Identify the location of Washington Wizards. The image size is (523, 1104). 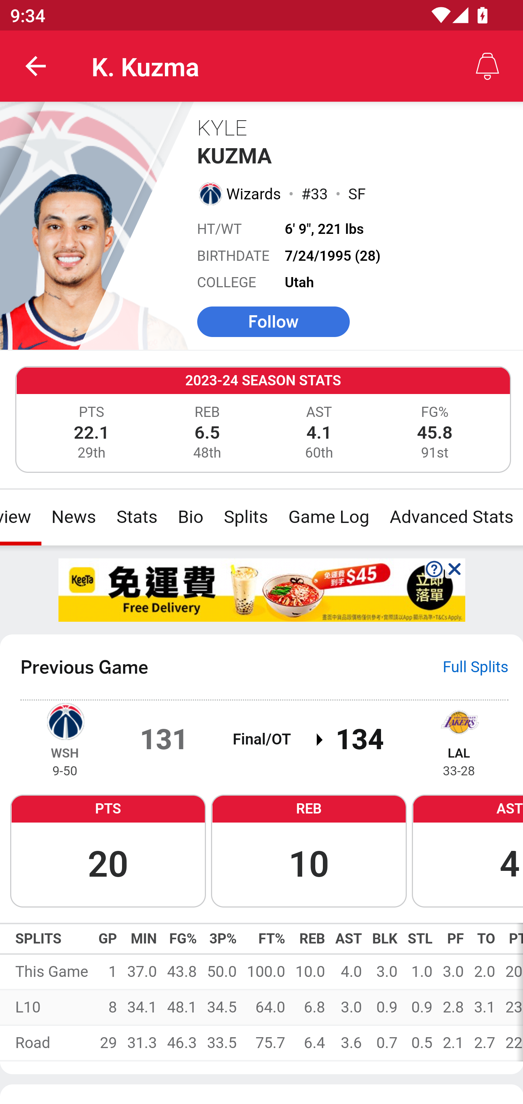
(210, 193).